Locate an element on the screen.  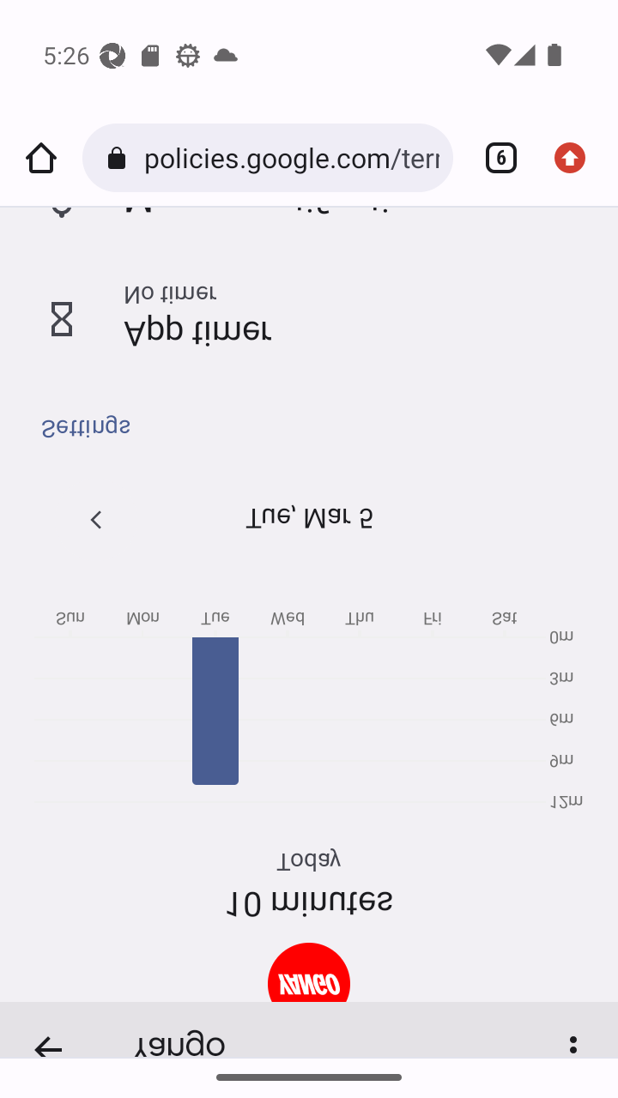
Home is located at coordinates (41, 158).